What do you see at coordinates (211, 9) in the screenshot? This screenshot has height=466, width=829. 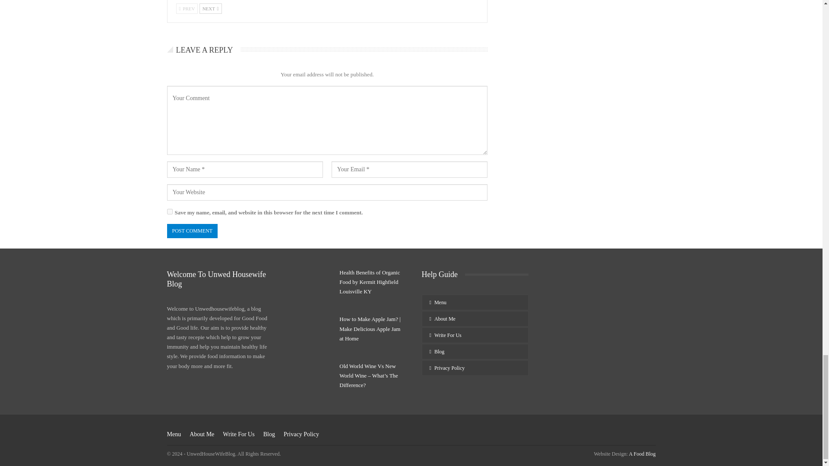 I see `Next` at bounding box center [211, 9].